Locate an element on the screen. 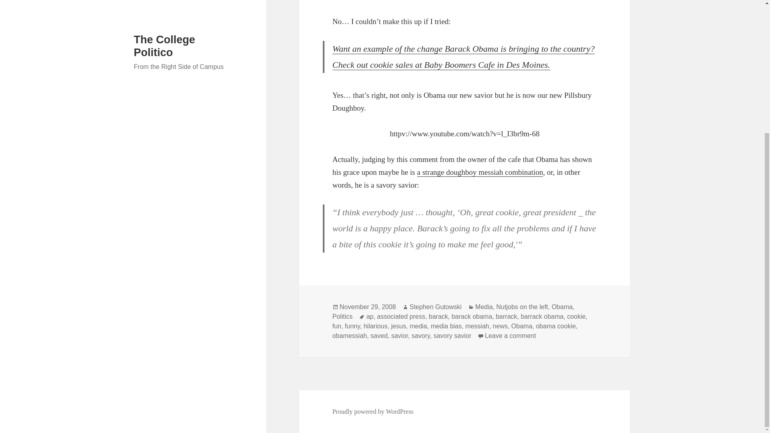 This screenshot has height=433, width=770. cookie is located at coordinates (576, 317).